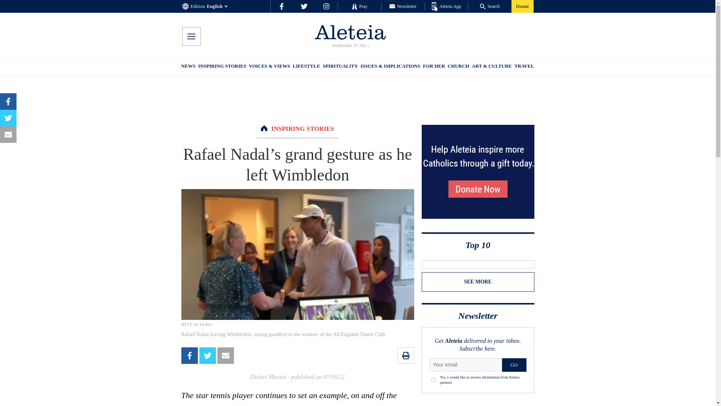 This screenshot has height=406, width=721. What do you see at coordinates (524, 67) in the screenshot?
I see `TRAVEL` at bounding box center [524, 67].